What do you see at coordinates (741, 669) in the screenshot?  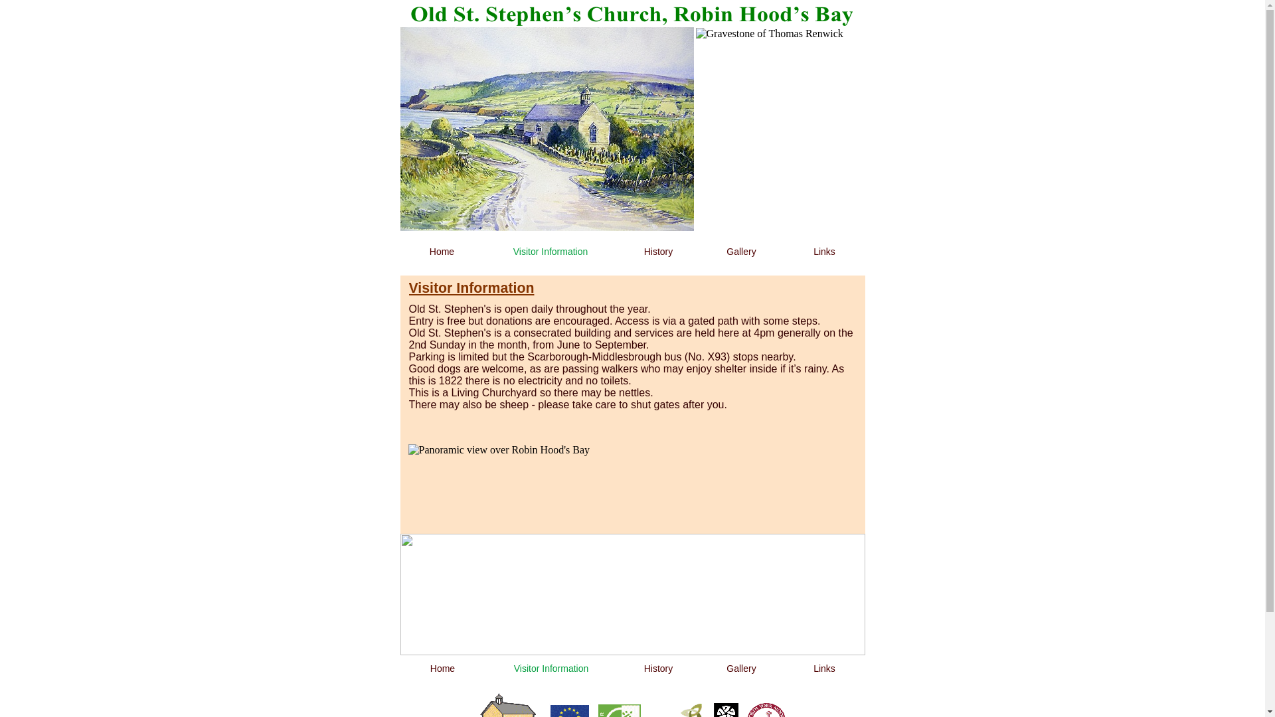 I see `Gallery` at bounding box center [741, 669].